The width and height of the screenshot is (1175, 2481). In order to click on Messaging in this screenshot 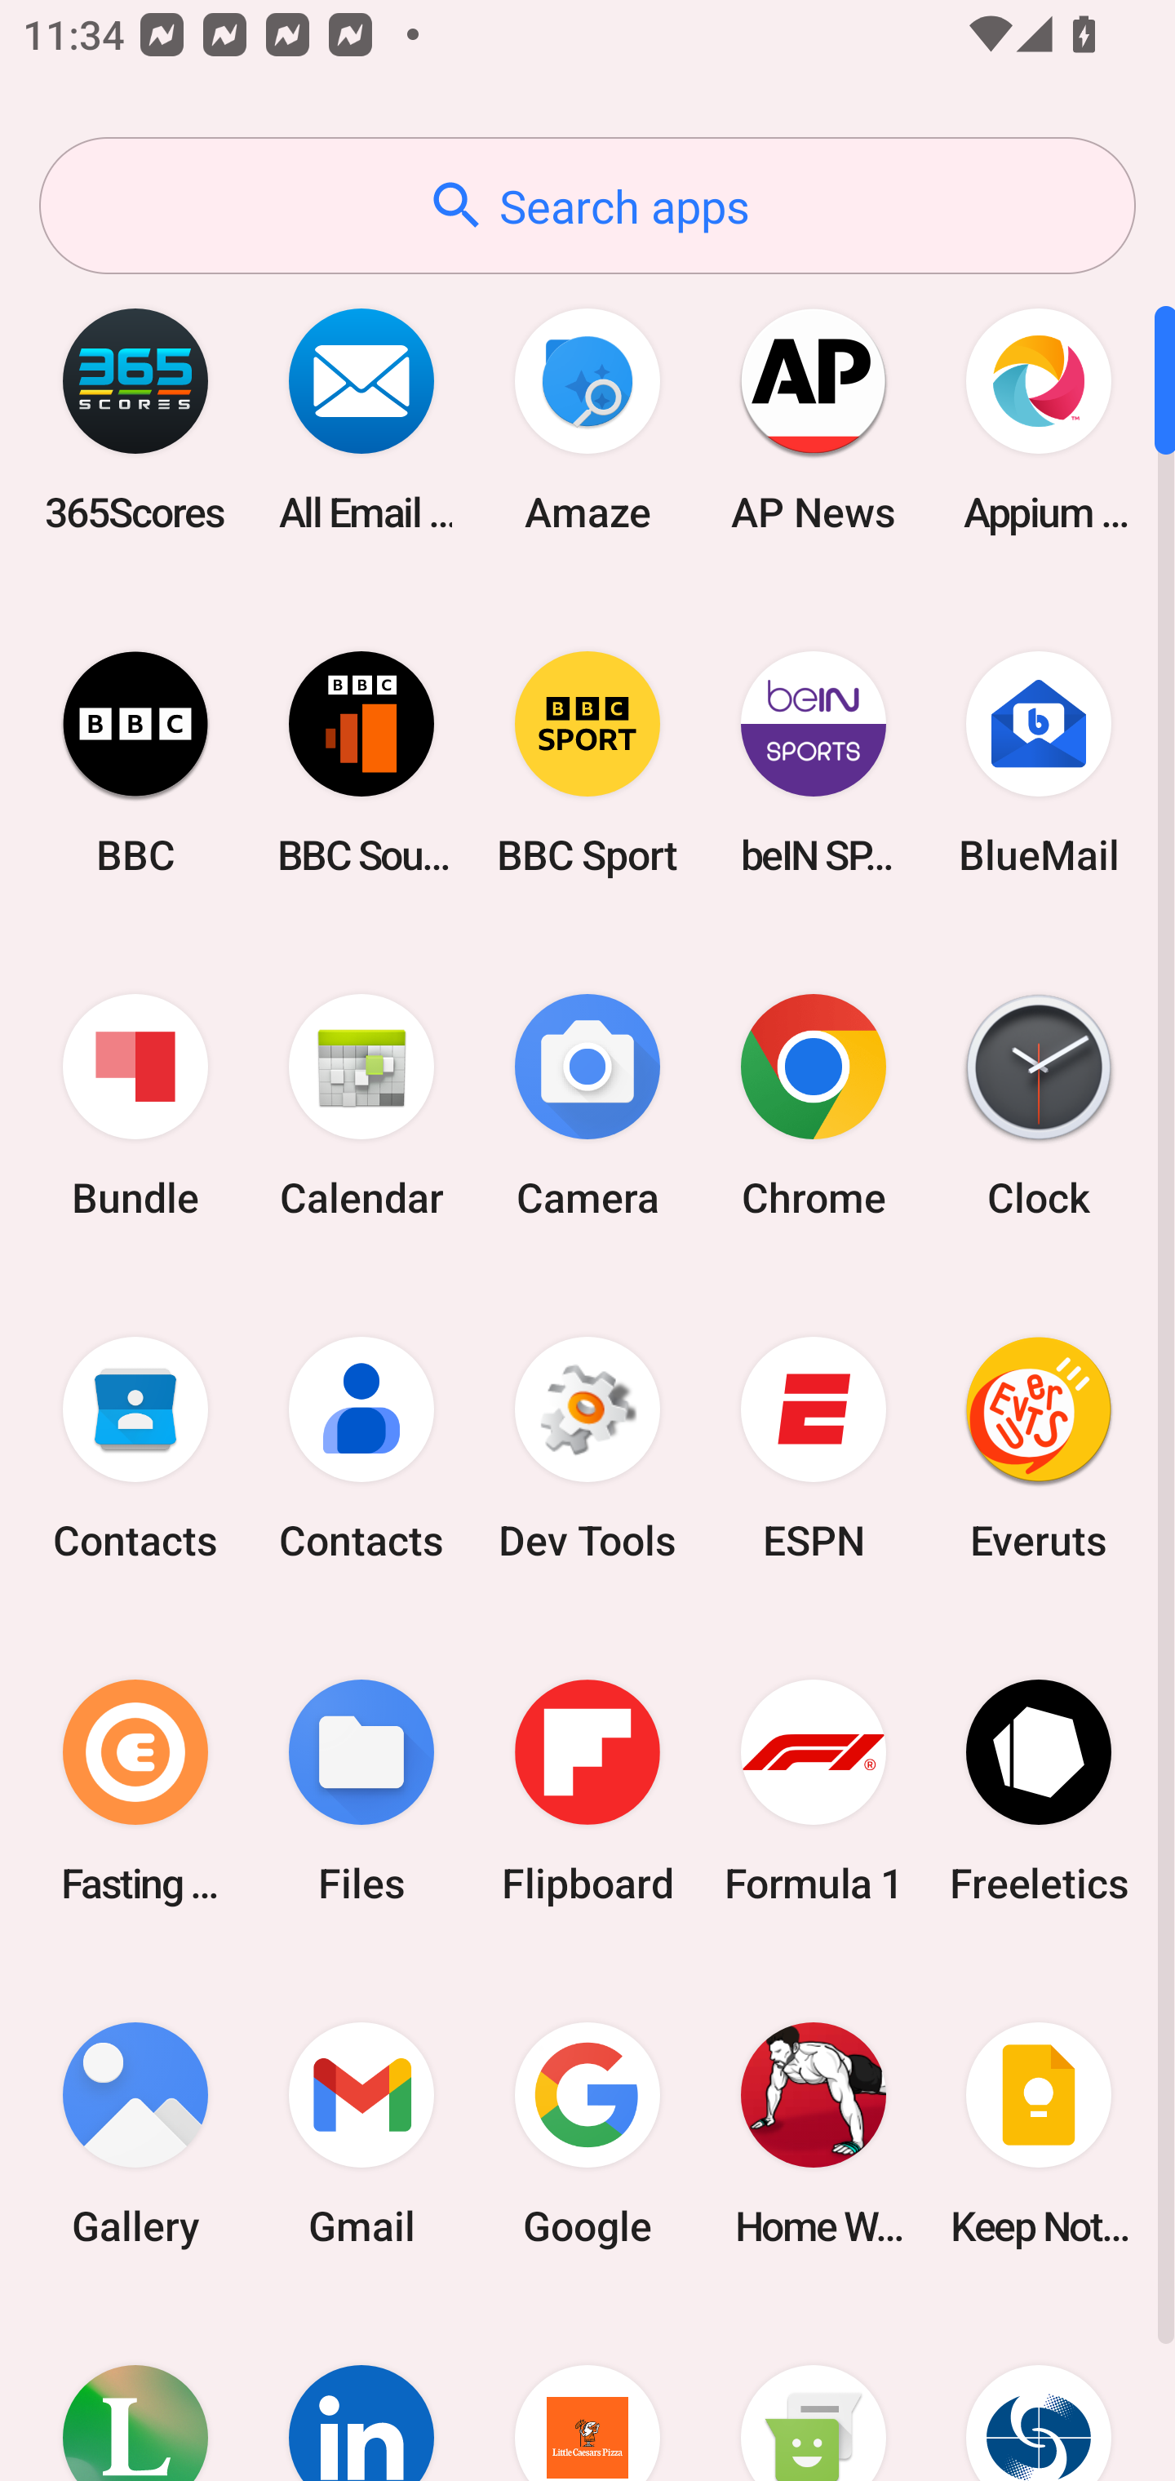, I will do `click(813, 2393)`.